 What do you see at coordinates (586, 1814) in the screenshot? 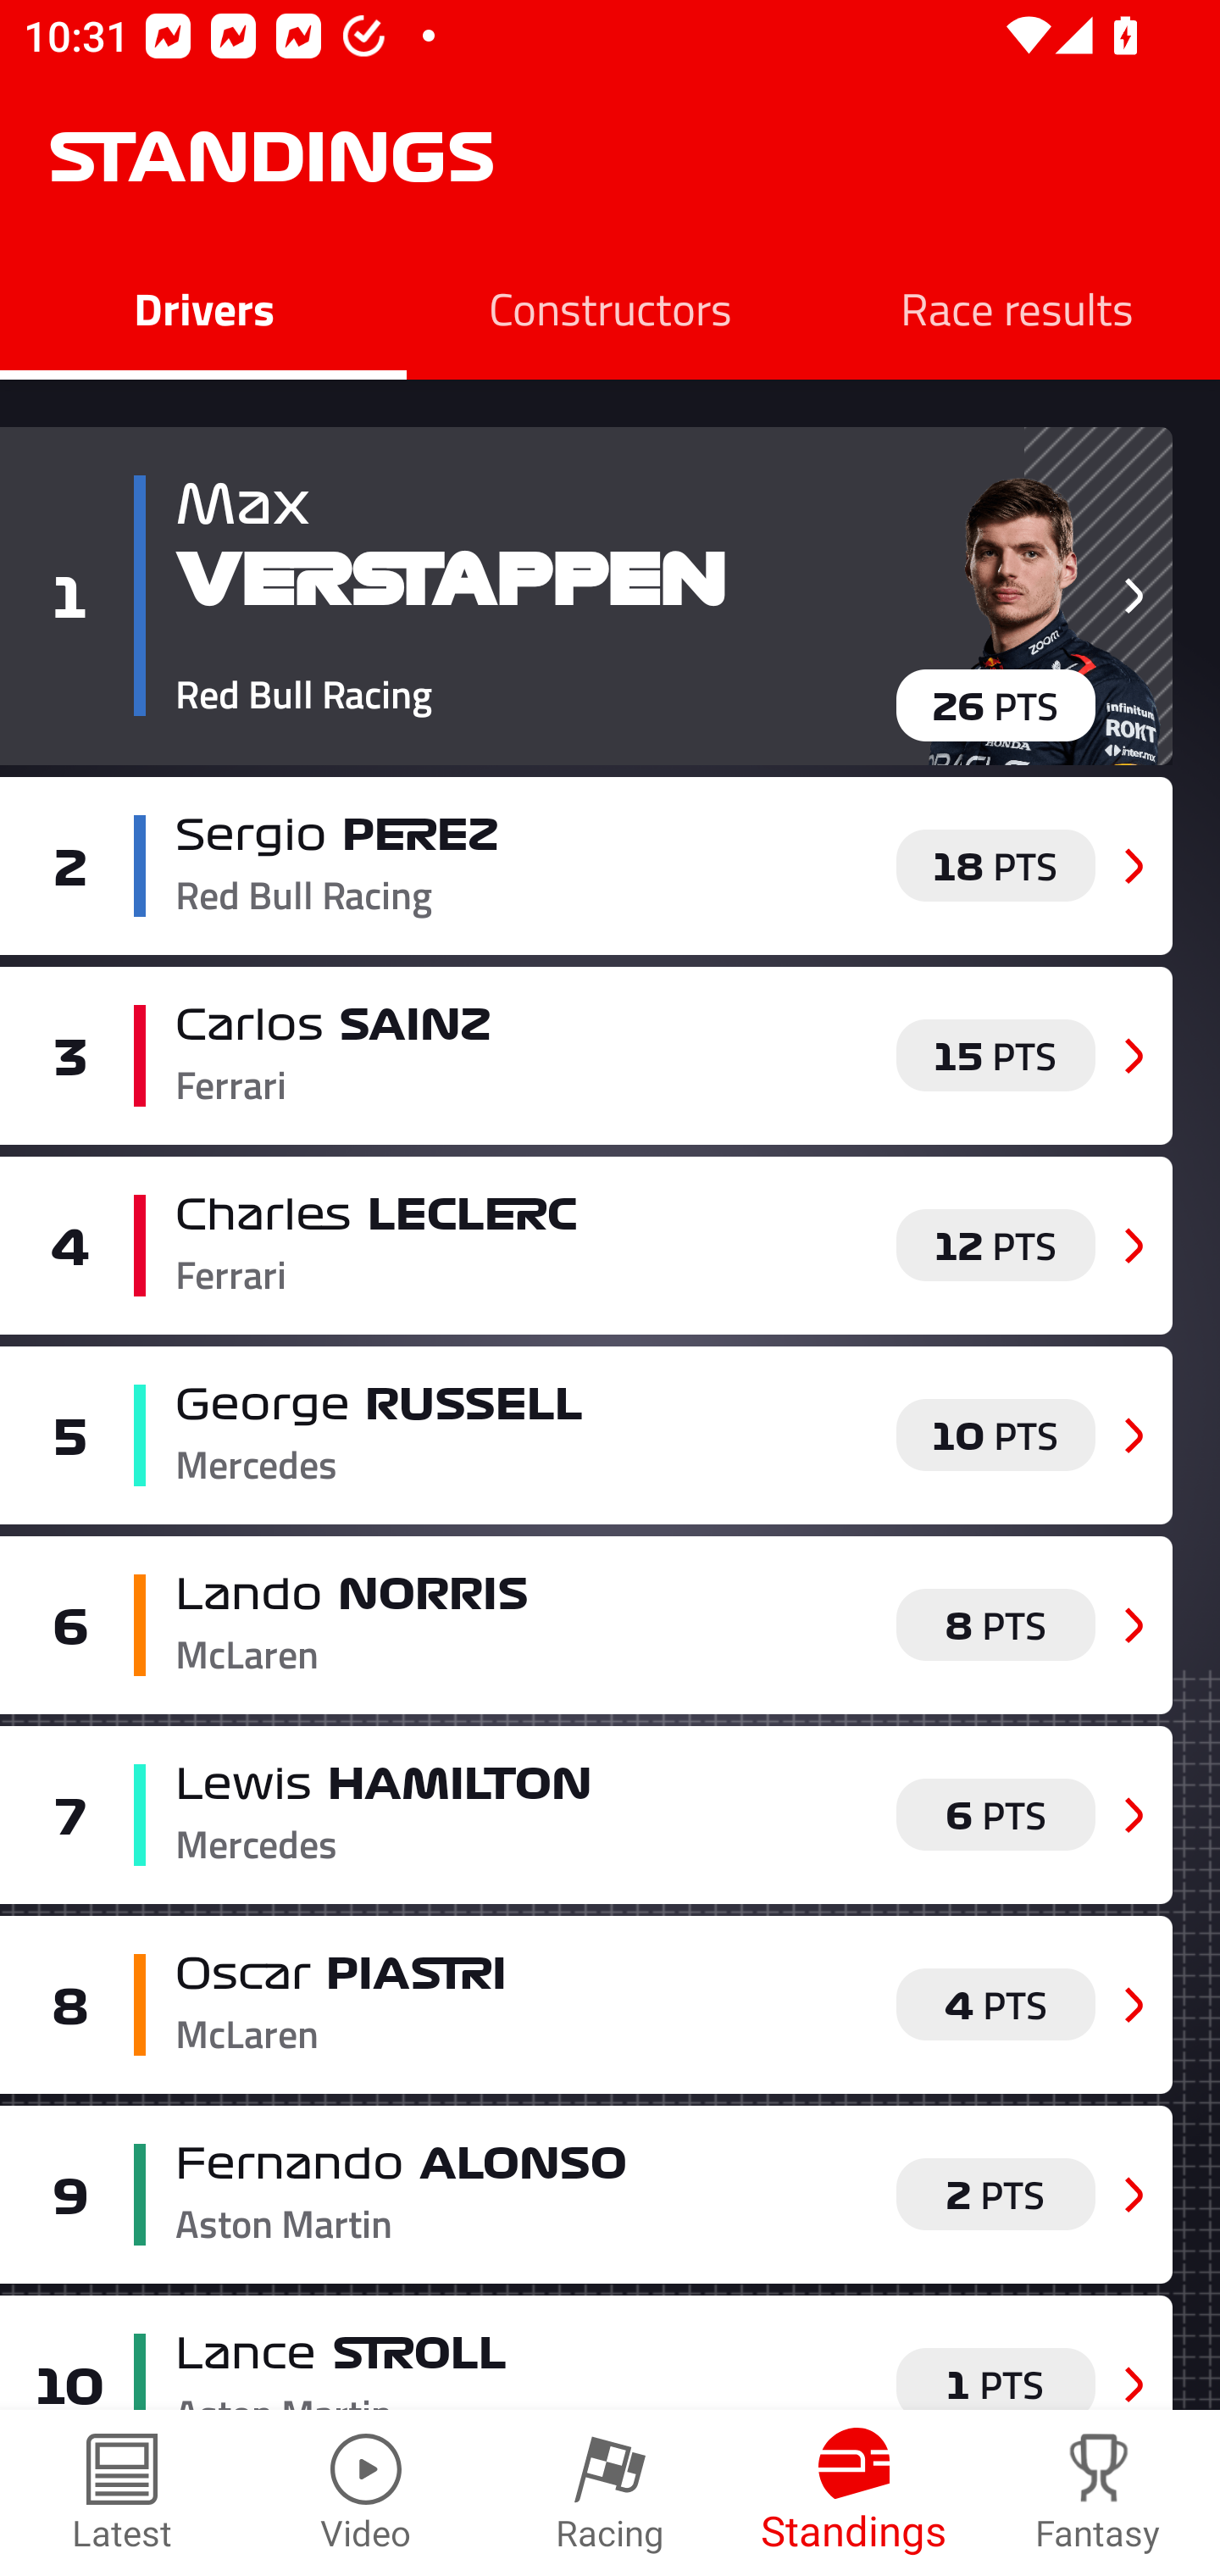
I see `7 Lewis HAMILTON Mercedes 6 PTS` at bounding box center [586, 1814].